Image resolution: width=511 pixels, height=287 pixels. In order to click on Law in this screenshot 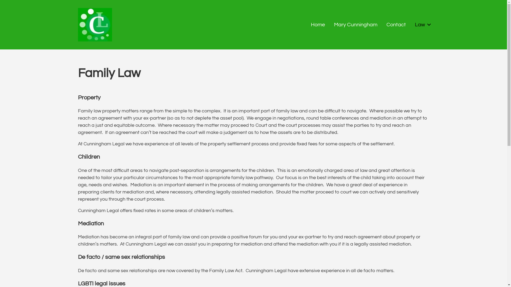, I will do `click(422, 25)`.